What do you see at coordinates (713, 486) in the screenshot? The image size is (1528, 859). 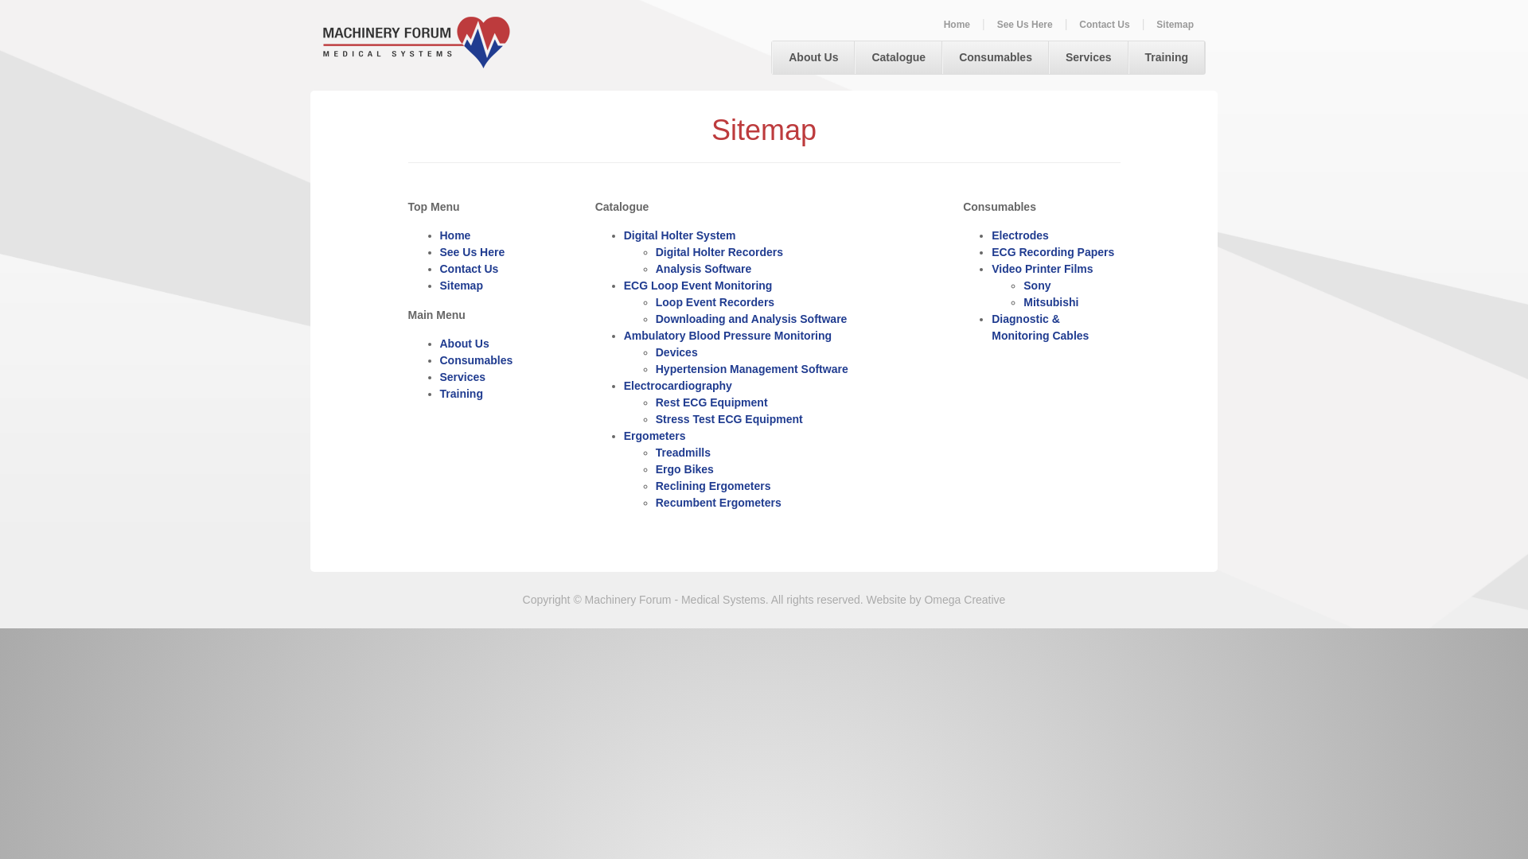 I see `Reclining Ergometers` at bounding box center [713, 486].